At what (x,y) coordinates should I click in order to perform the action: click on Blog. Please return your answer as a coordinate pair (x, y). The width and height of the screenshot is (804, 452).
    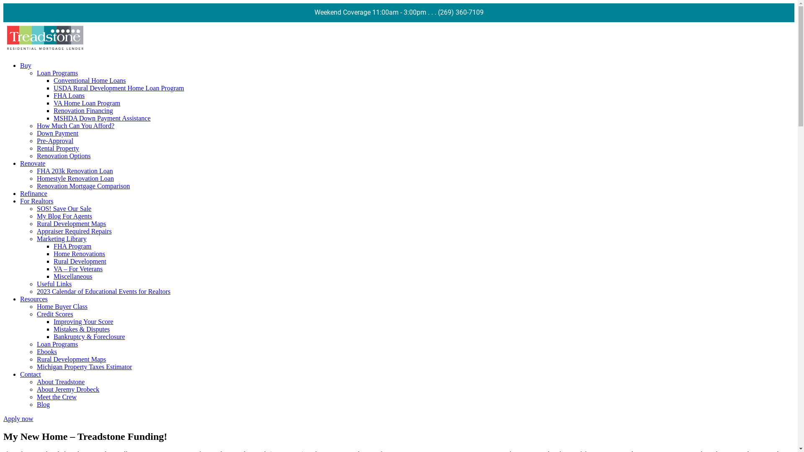
    Looking at the image, I should click on (44, 404).